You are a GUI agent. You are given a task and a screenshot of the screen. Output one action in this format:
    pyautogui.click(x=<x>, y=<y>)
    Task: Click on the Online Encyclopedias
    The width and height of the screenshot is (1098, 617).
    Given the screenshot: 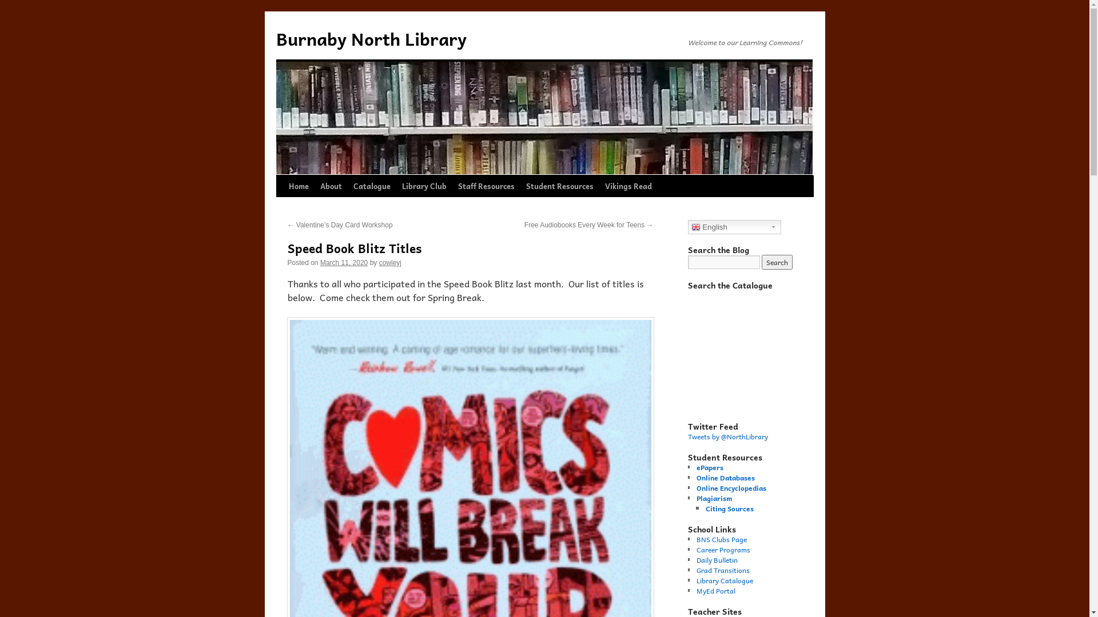 What is the action you would take?
    pyautogui.click(x=731, y=488)
    